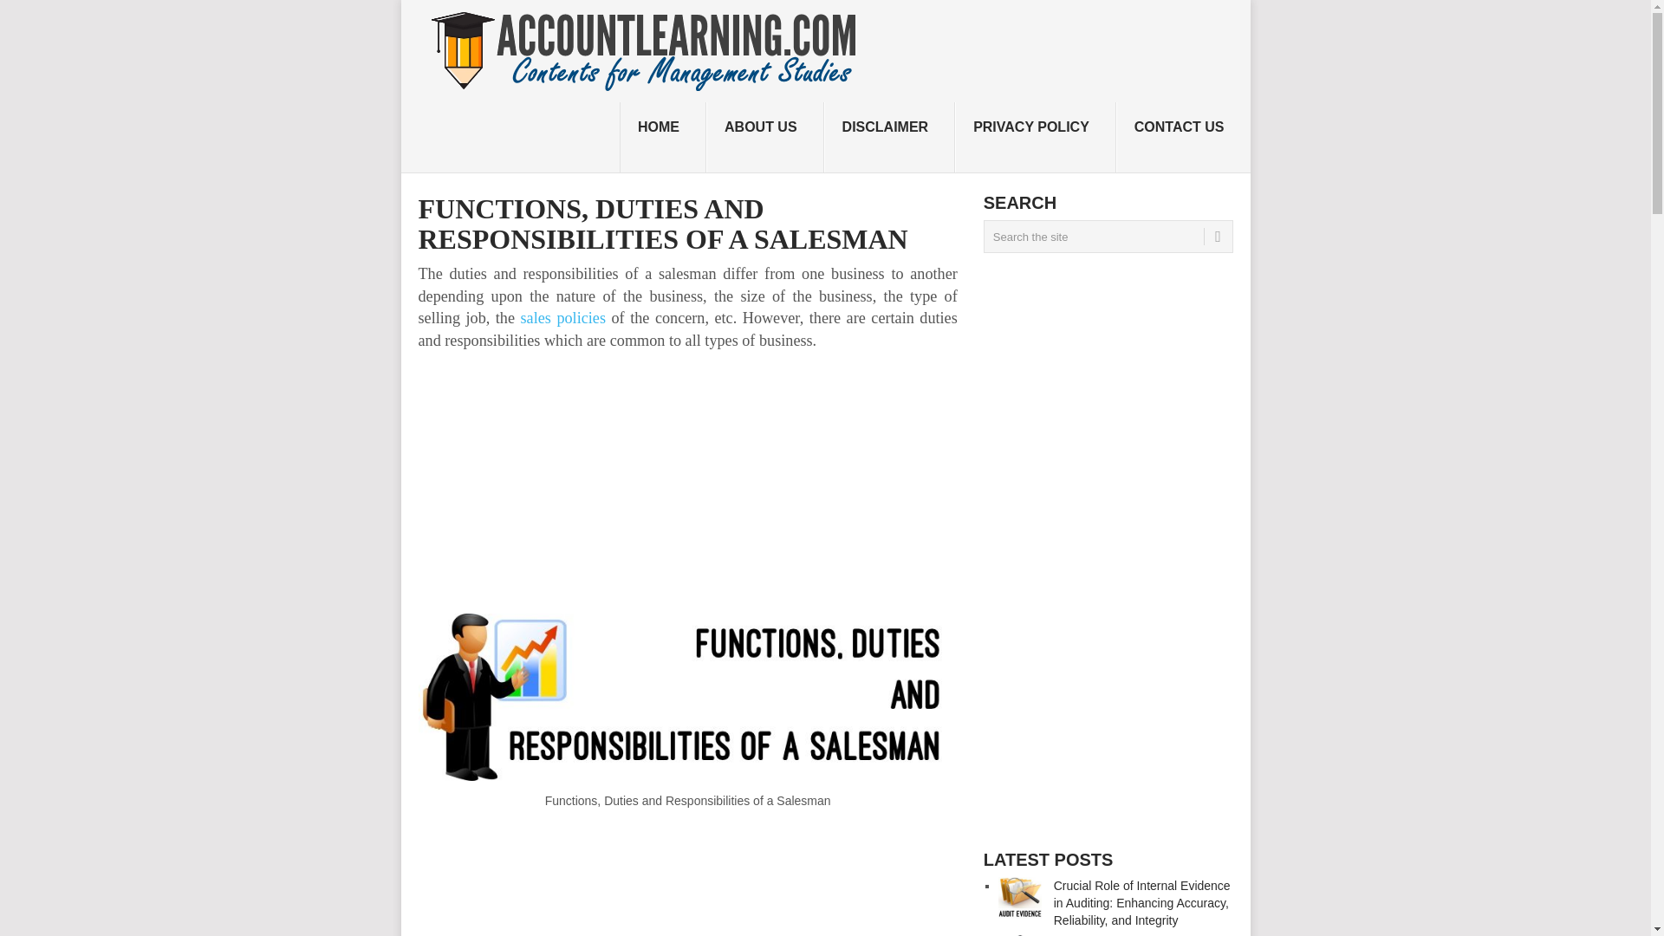 This screenshot has height=936, width=1664. What do you see at coordinates (889, 137) in the screenshot?
I see `DISCLAIMER` at bounding box center [889, 137].